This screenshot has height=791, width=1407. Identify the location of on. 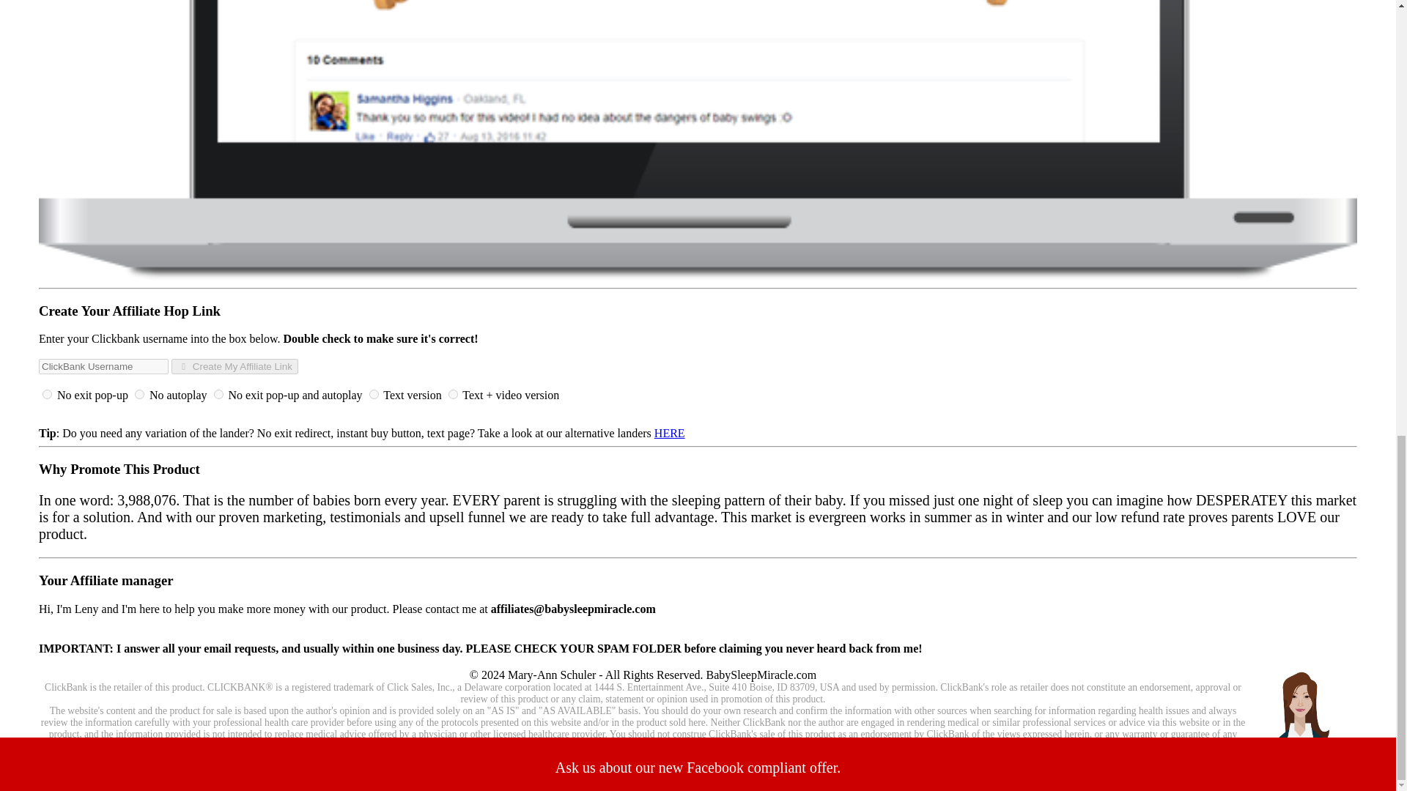
(374, 394).